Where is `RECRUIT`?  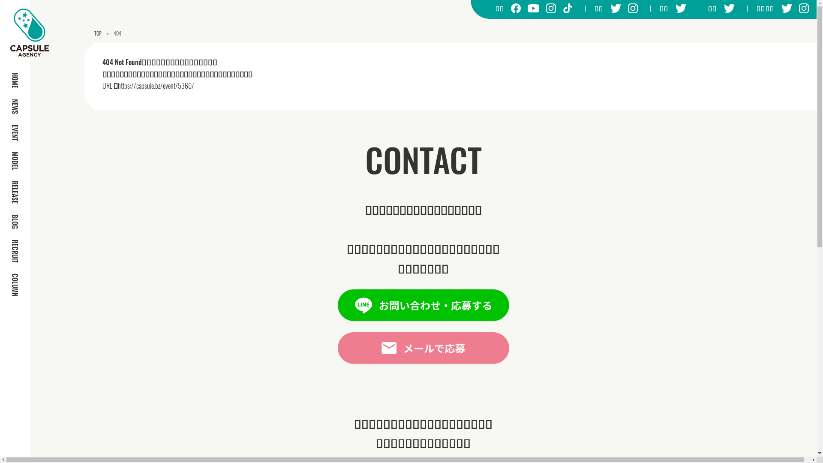
RECRUIT is located at coordinates (15, 251).